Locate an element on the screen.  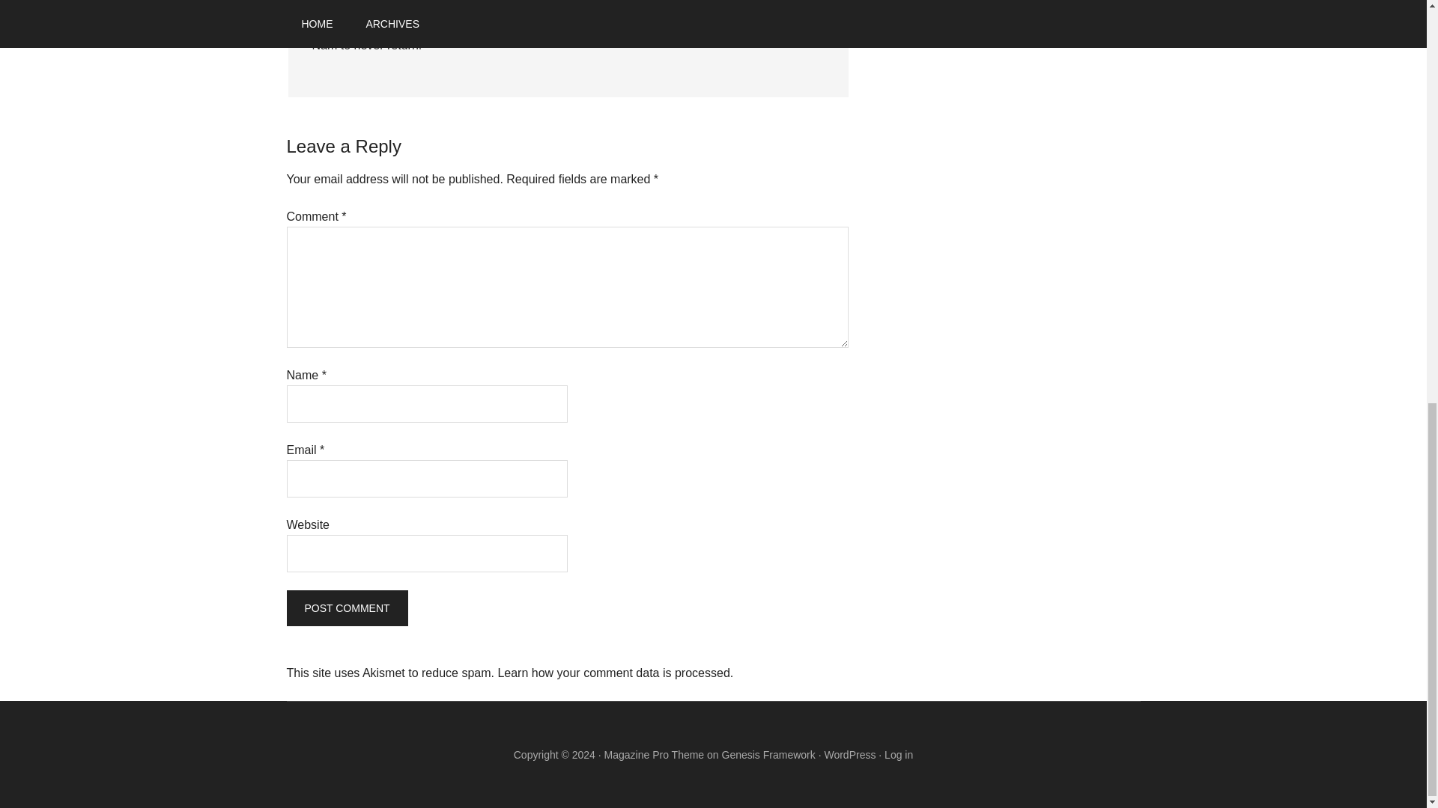
Log in is located at coordinates (899, 755).